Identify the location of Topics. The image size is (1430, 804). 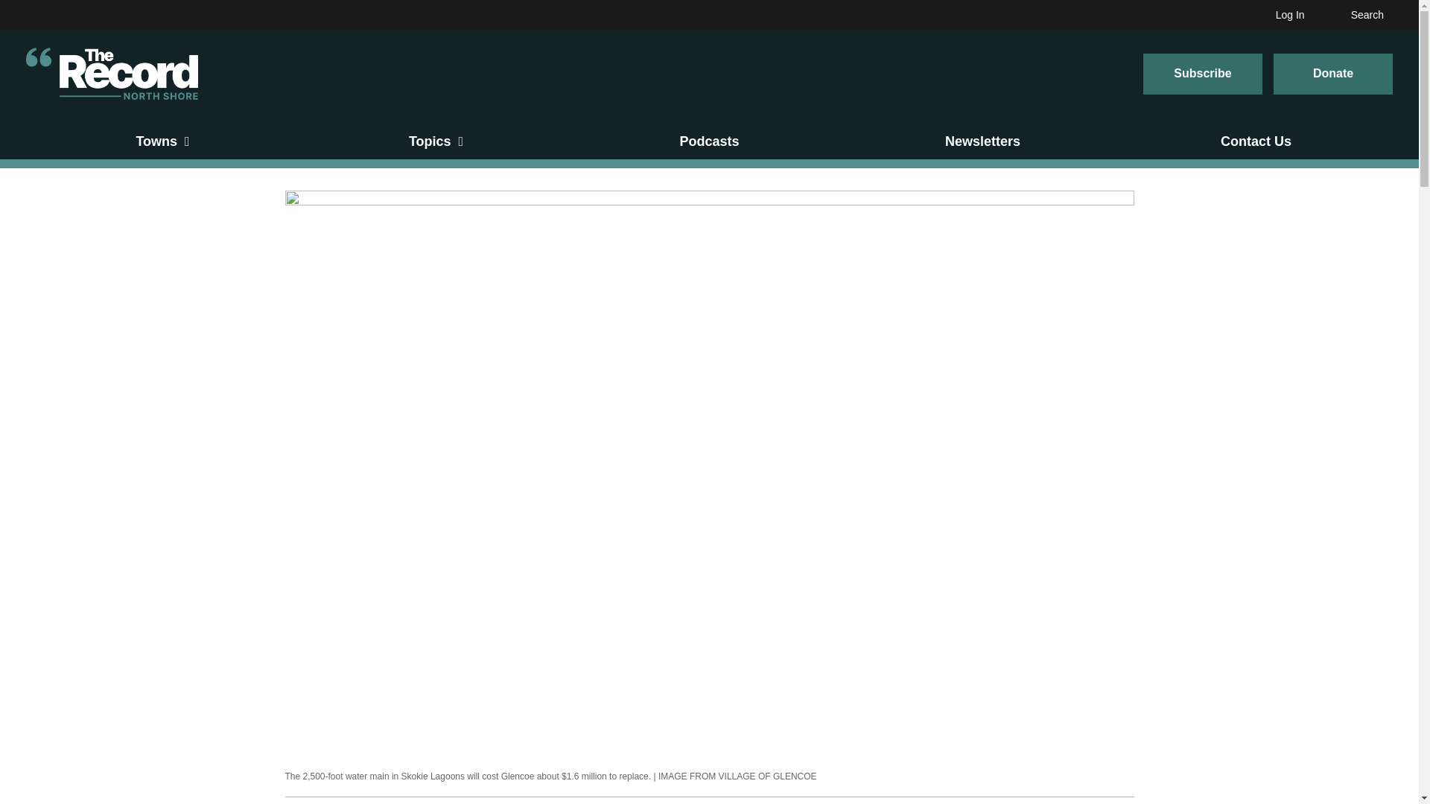
(436, 141).